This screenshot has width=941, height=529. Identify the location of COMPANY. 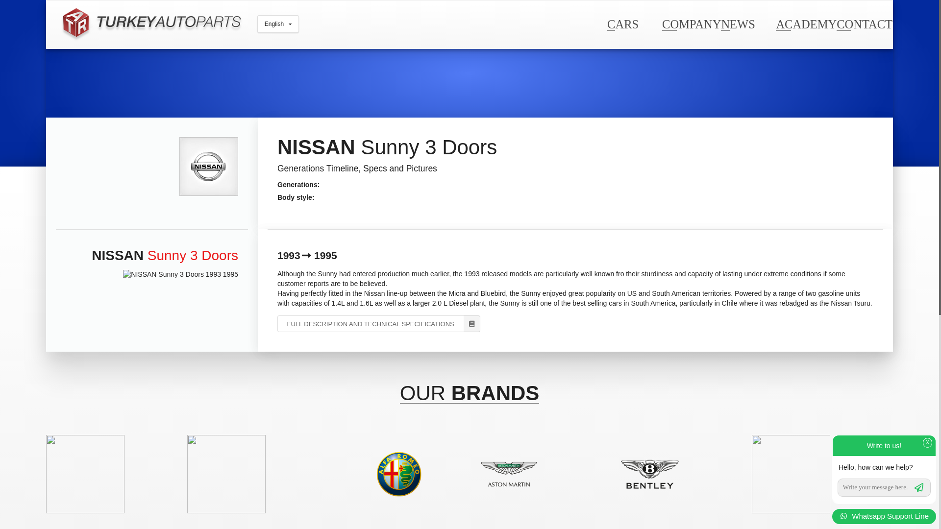
(691, 24).